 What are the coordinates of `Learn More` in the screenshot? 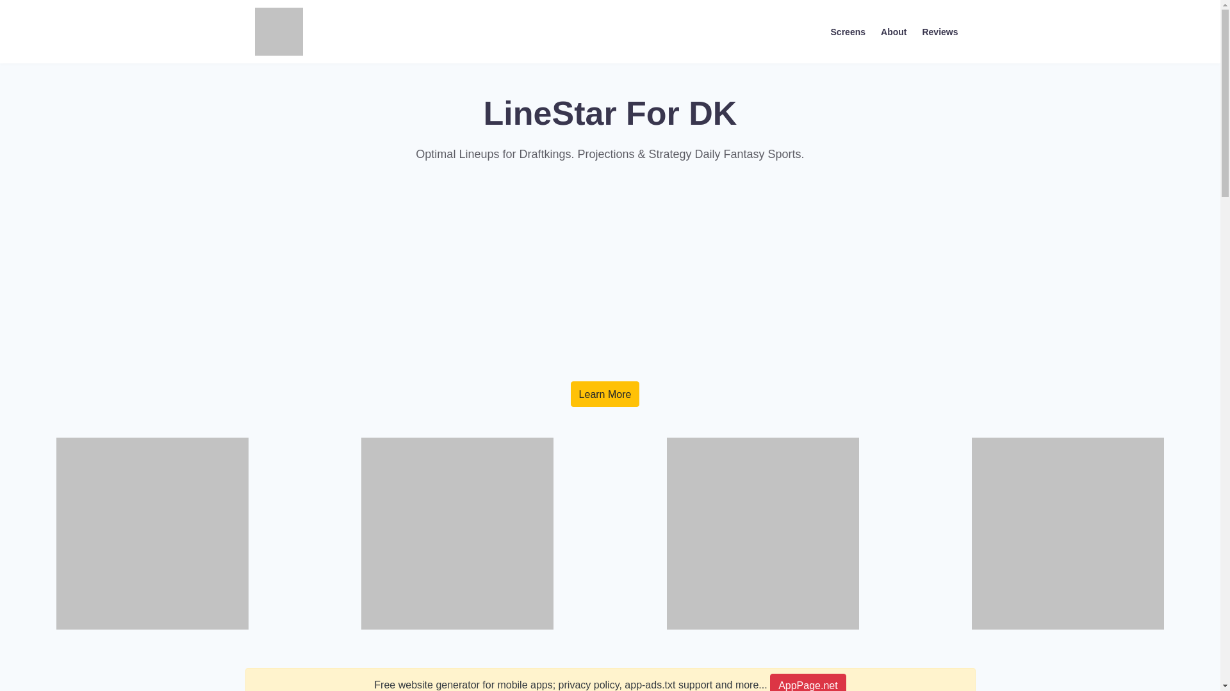 It's located at (605, 394).